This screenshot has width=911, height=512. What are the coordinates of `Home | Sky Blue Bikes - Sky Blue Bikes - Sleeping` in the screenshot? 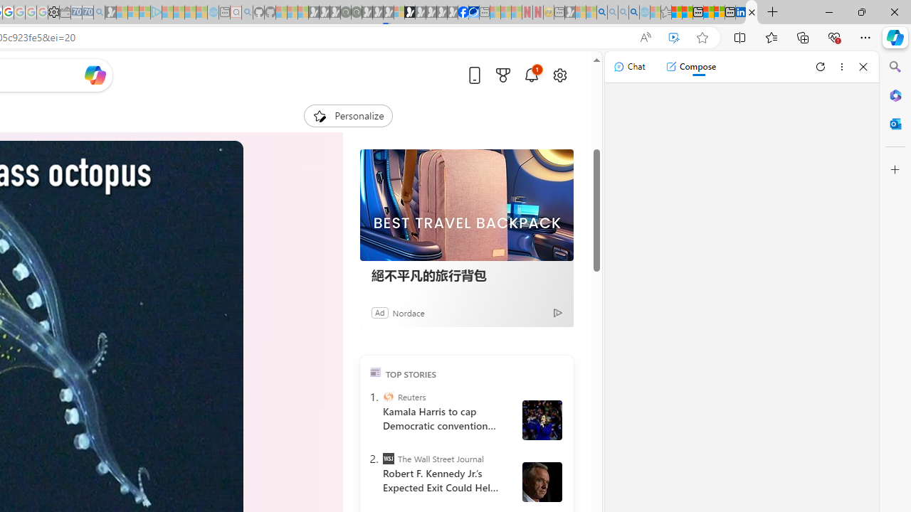 It's located at (213, 13).